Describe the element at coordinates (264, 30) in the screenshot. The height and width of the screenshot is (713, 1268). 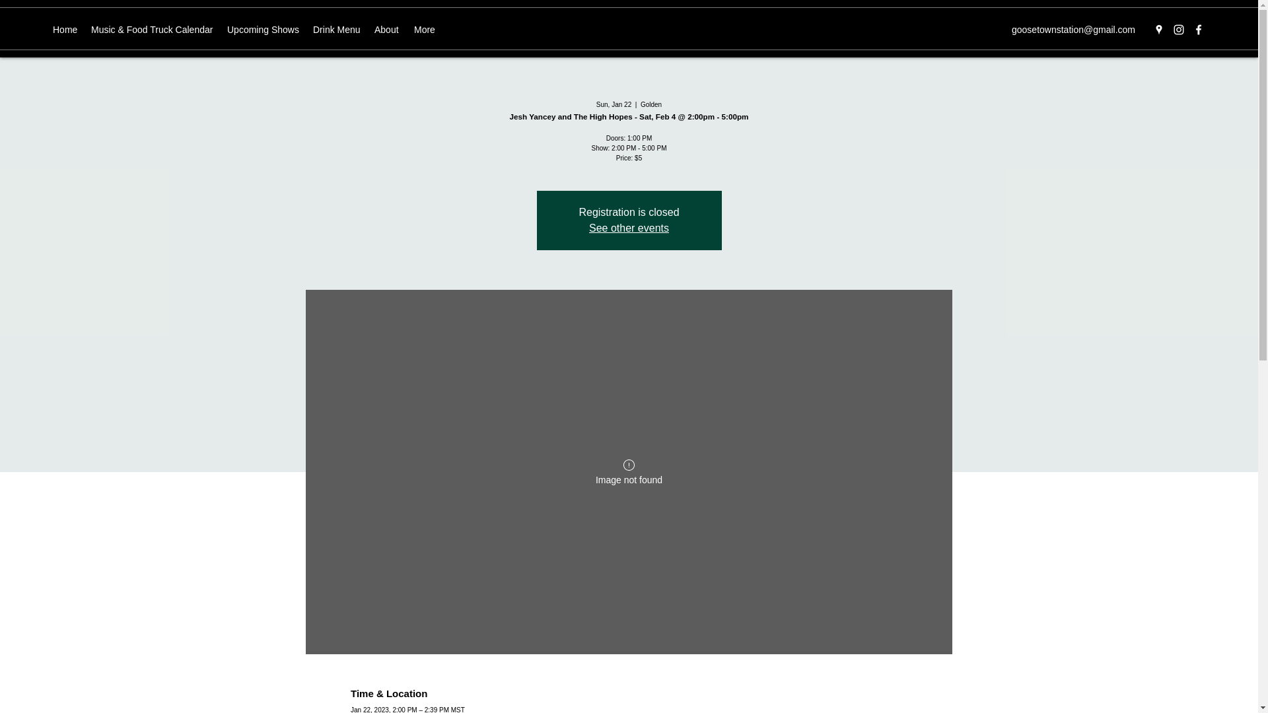
I see `Upcoming Shows` at that location.